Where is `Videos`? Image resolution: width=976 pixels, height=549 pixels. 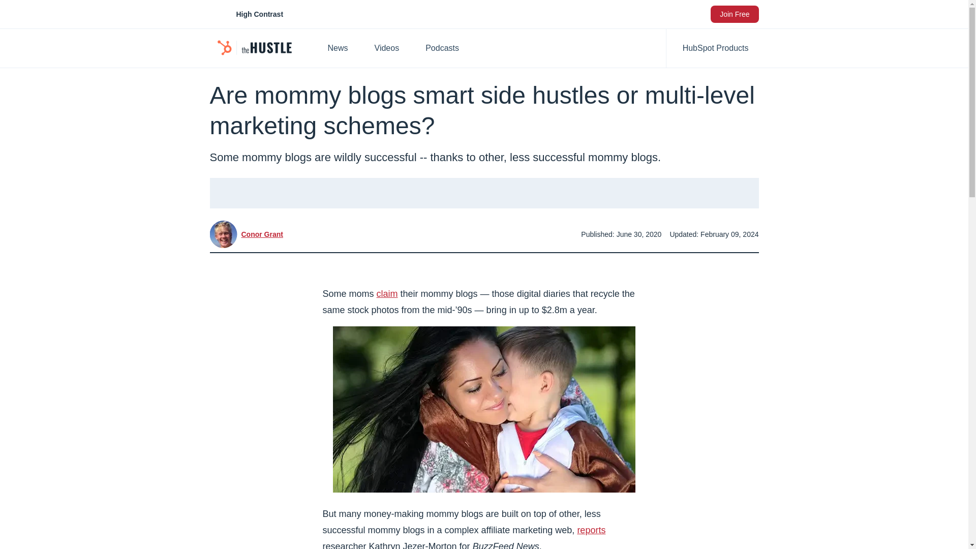 Videos is located at coordinates (392, 48).